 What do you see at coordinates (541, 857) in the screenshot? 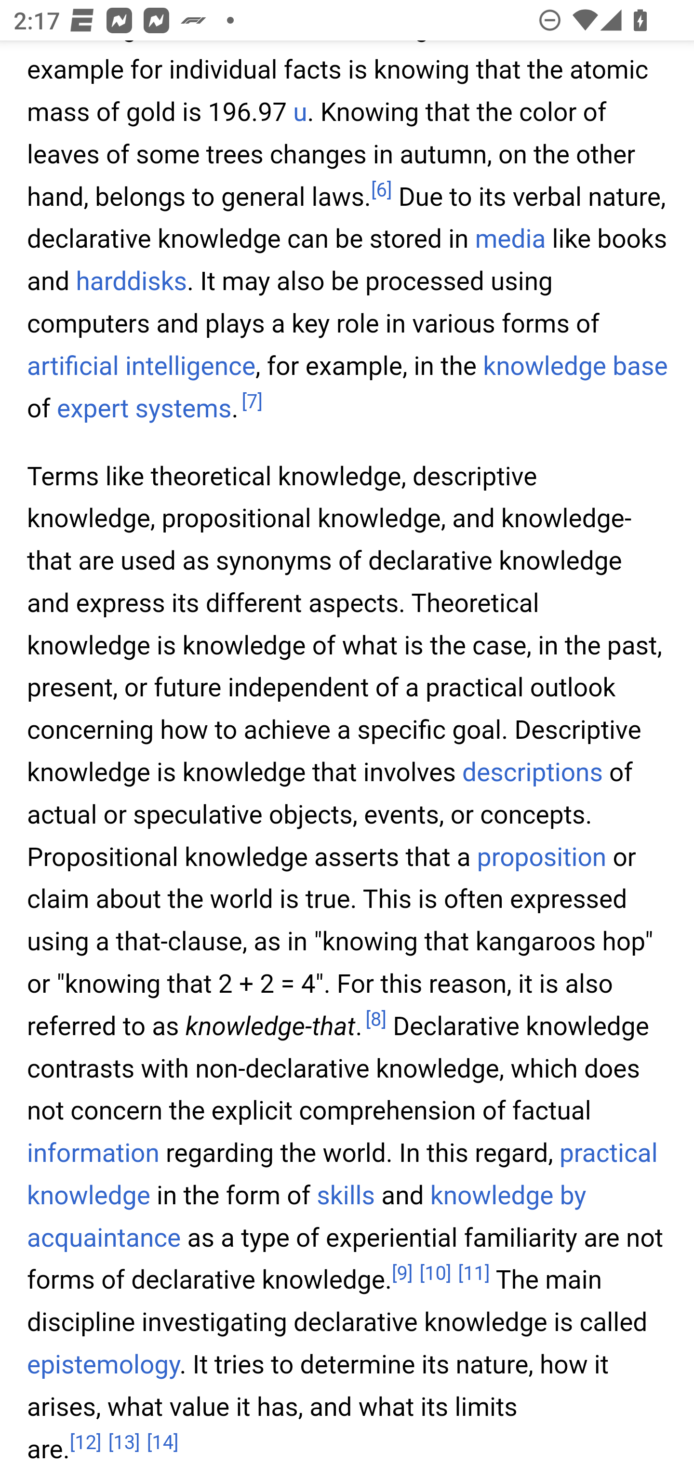
I see `proposition` at bounding box center [541, 857].